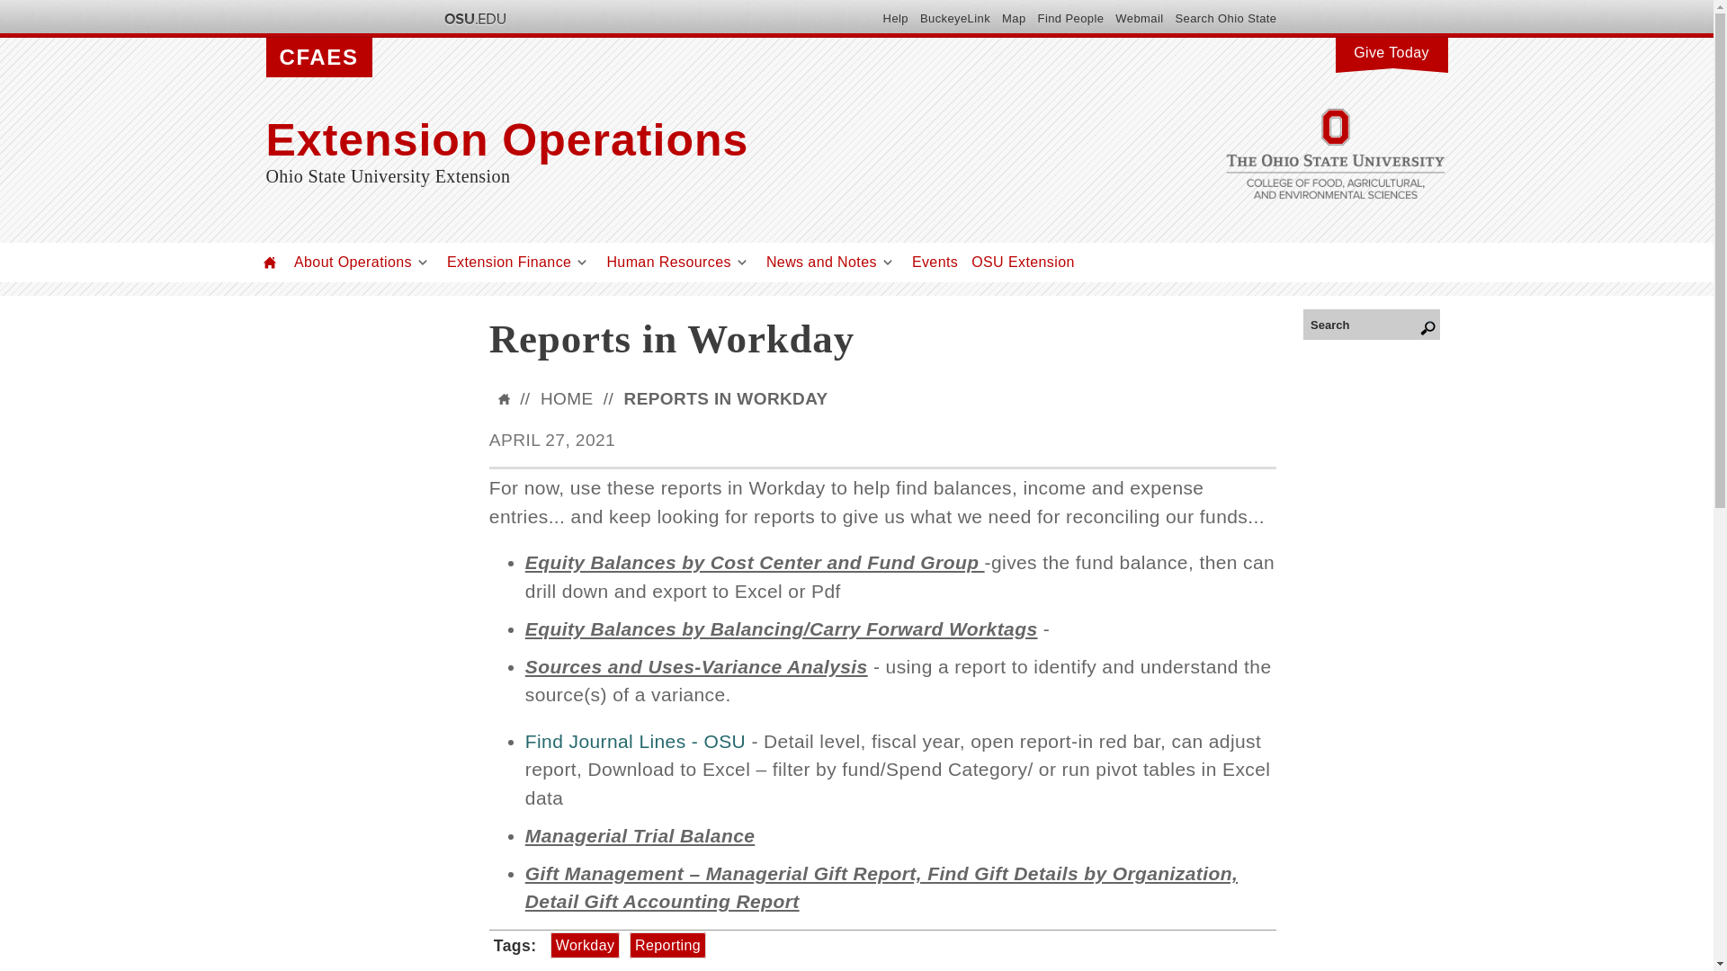 This screenshot has height=971, width=1727. Describe the element at coordinates (353, 262) in the screenshot. I see `About Operations` at that location.